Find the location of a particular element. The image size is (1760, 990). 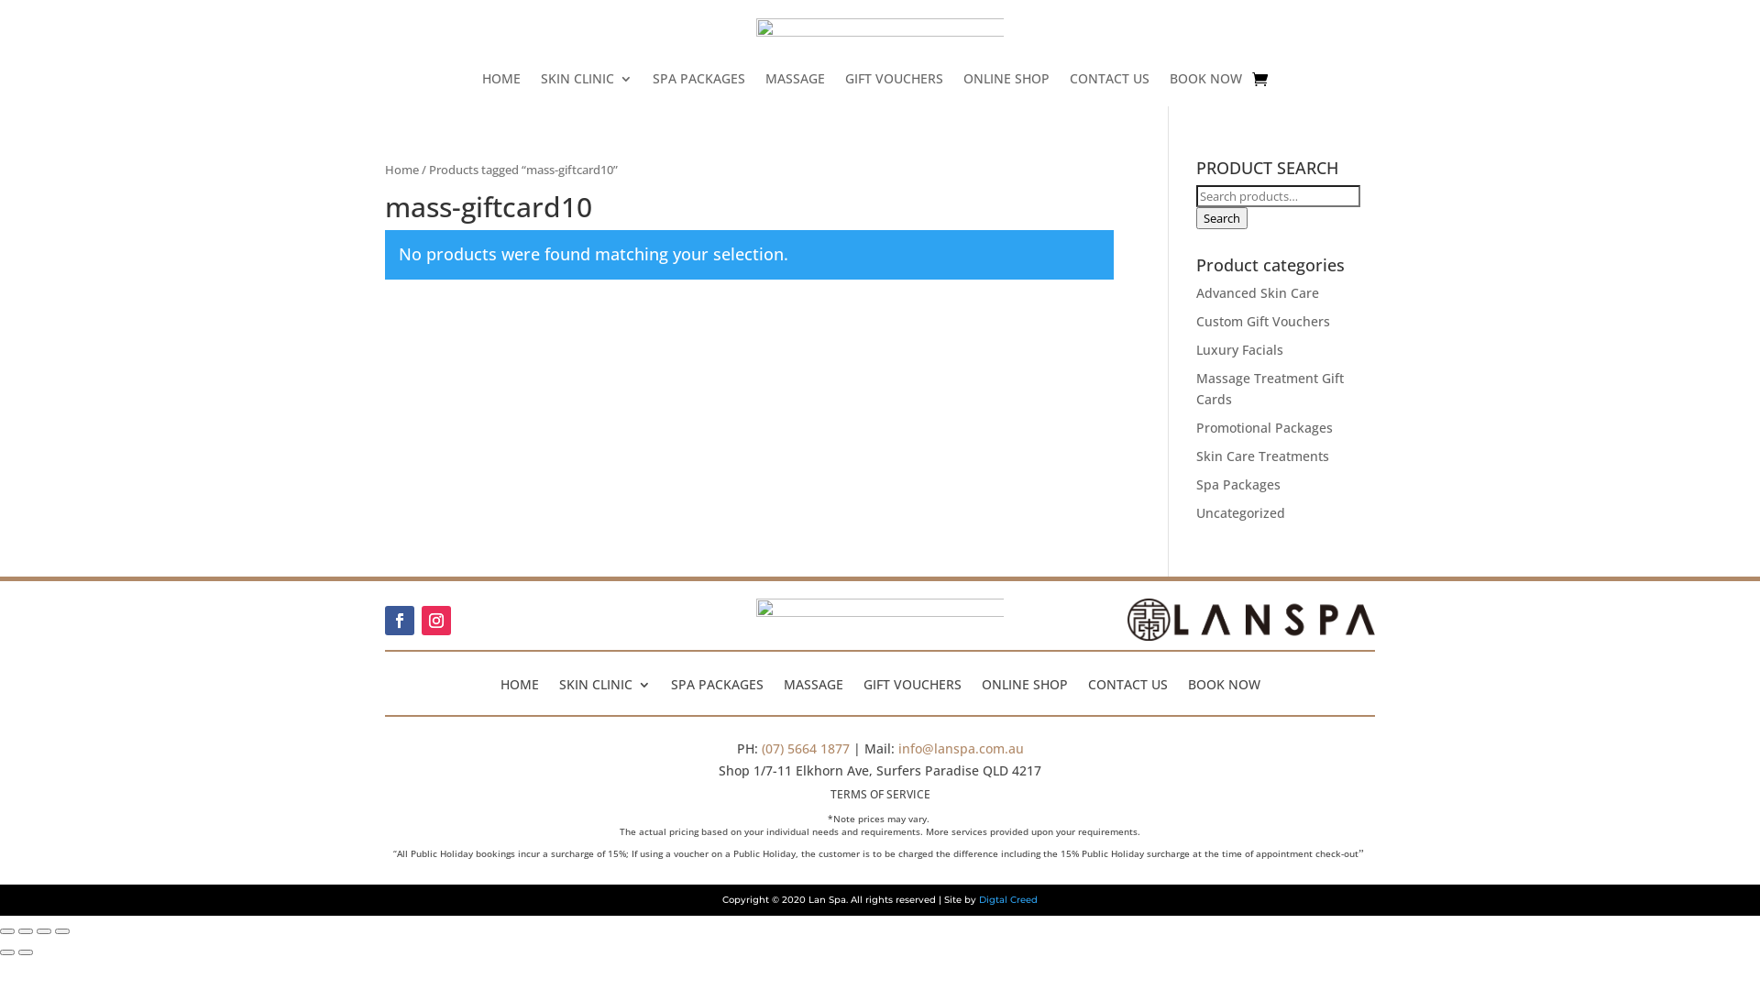

SPA PACKAGES is located at coordinates (717, 681).